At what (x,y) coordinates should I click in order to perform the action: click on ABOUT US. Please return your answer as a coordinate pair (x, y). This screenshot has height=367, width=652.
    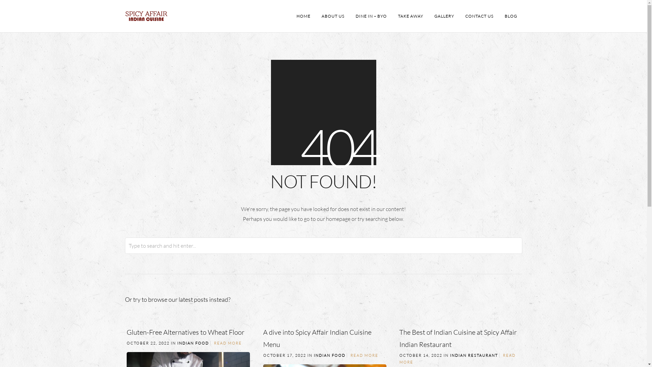
    Looking at the image, I should click on (333, 16).